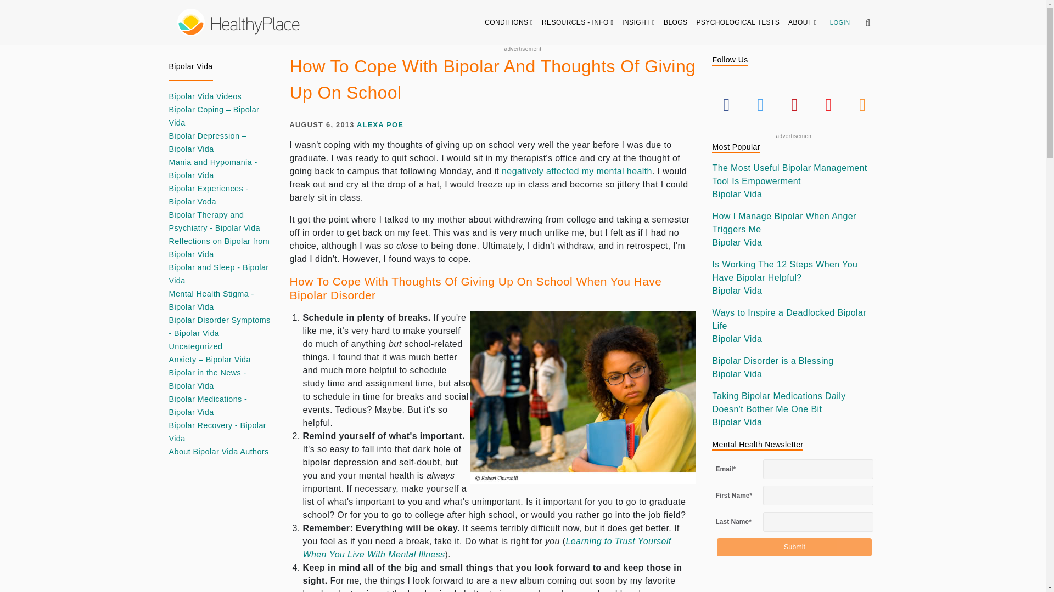 The width and height of the screenshot is (1054, 592). I want to click on Learning To Trust Yourself When You Live With Mental Illness, so click(487, 547).